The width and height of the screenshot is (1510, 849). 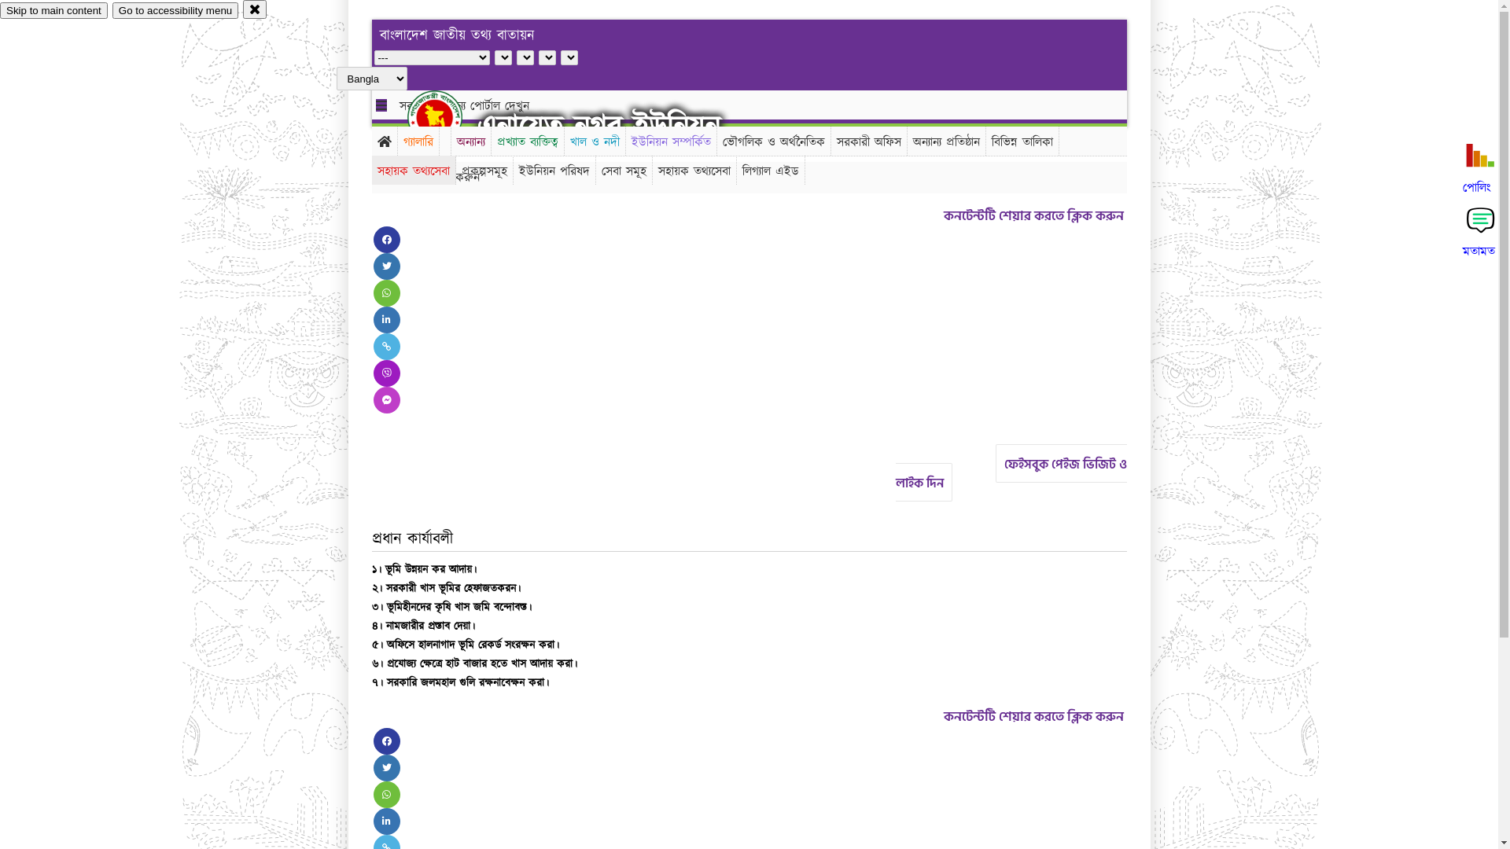 I want to click on 
                
            , so click(x=448, y=117).